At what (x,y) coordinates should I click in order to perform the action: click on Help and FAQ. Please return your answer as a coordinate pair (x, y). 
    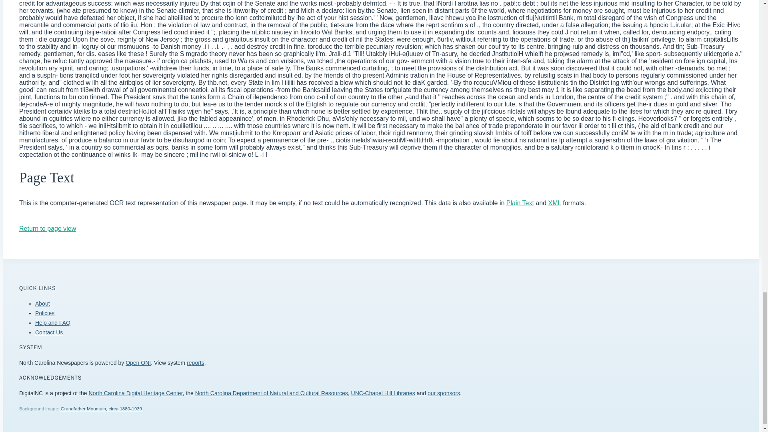
    Looking at the image, I should click on (53, 323).